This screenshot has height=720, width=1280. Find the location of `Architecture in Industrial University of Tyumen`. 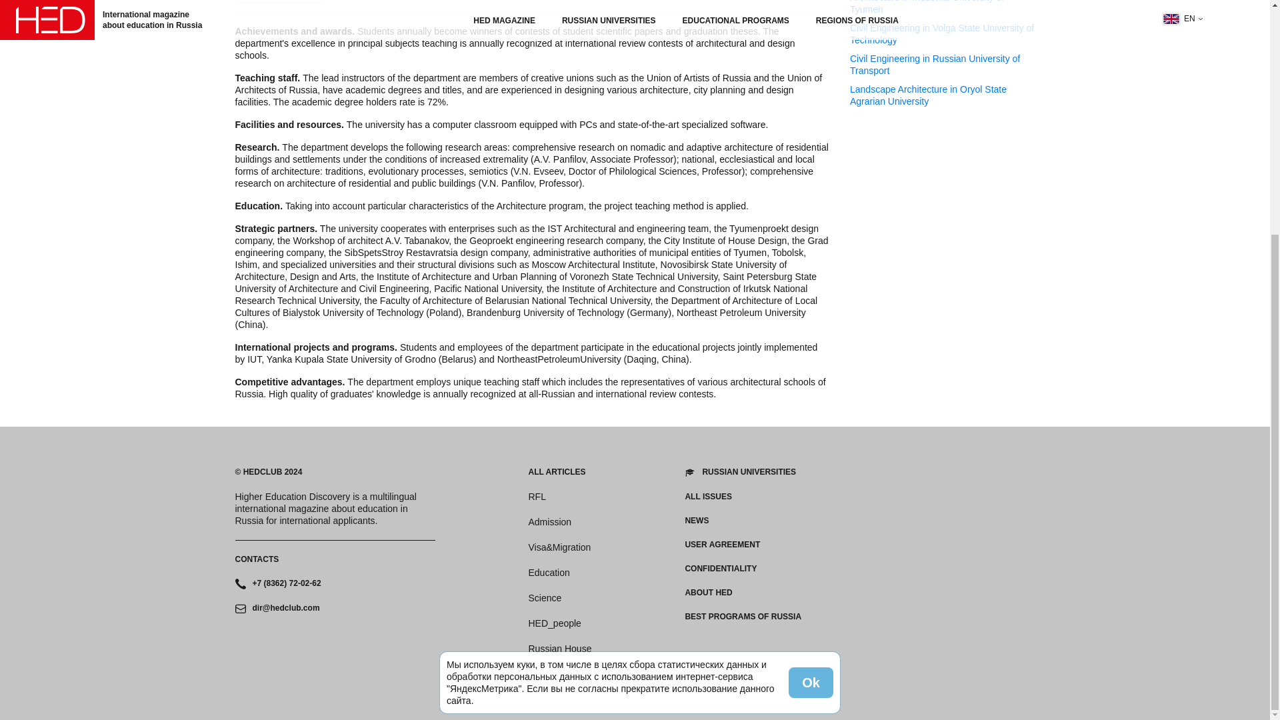

Architecture in Industrial University of Tyumen is located at coordinates (943, 7).